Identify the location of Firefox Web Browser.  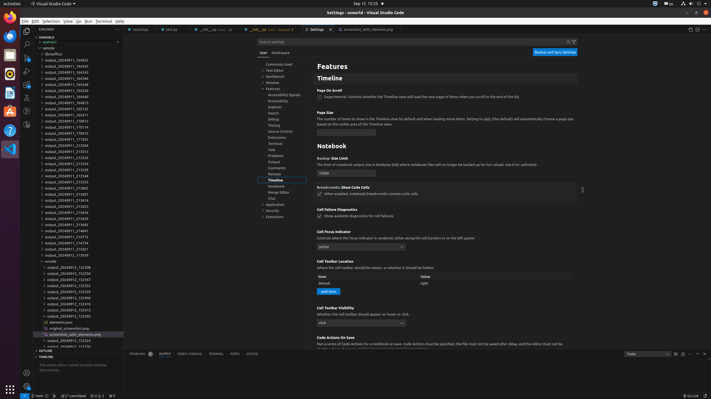
(10, 17).